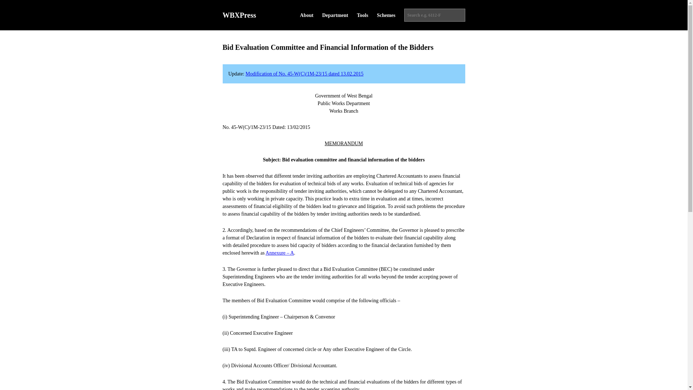 The width and height of the screenshot is (693, 390). Describe the element at coordinates (306, 15) in the screenshot. I see `About` at that location.